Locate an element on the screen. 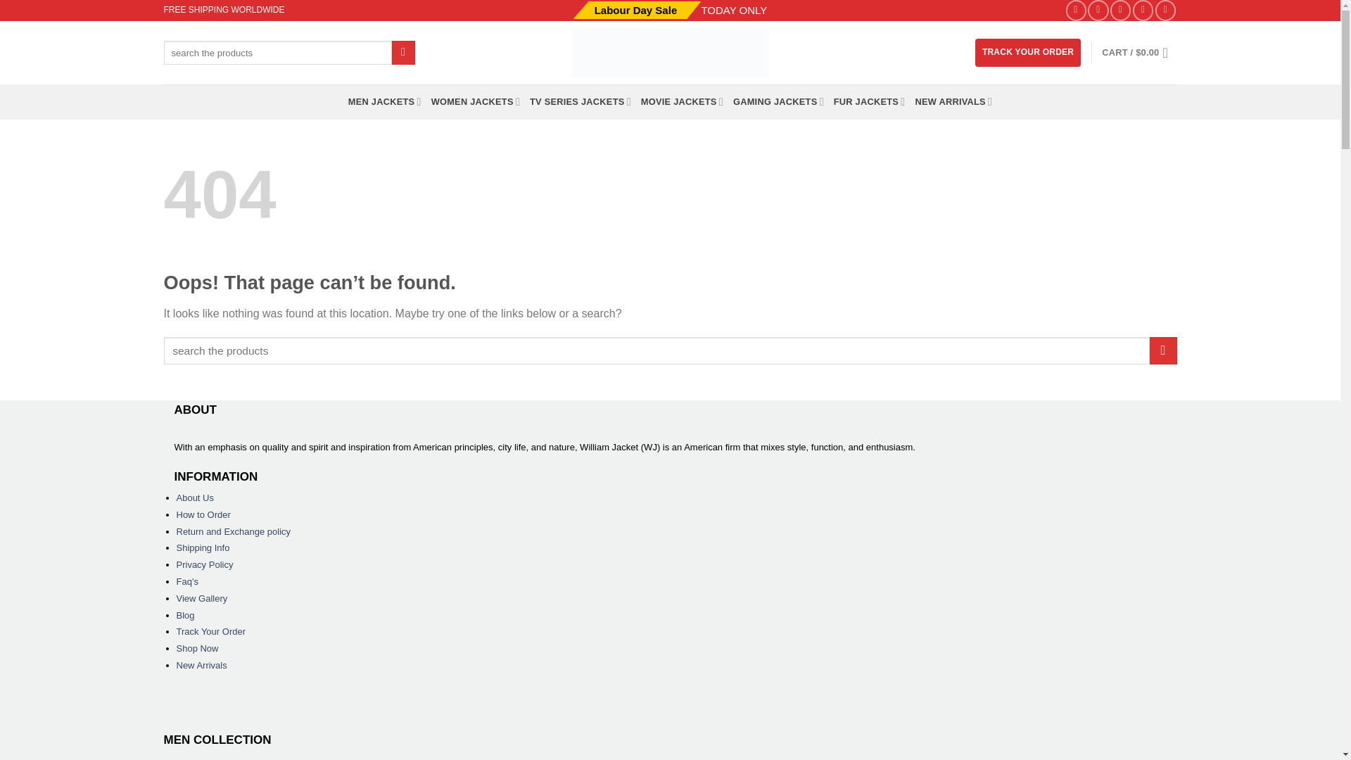 The height and width of the screenshot is (760, 1351). Follow on YouTube is located at coordinates (1165, 10).